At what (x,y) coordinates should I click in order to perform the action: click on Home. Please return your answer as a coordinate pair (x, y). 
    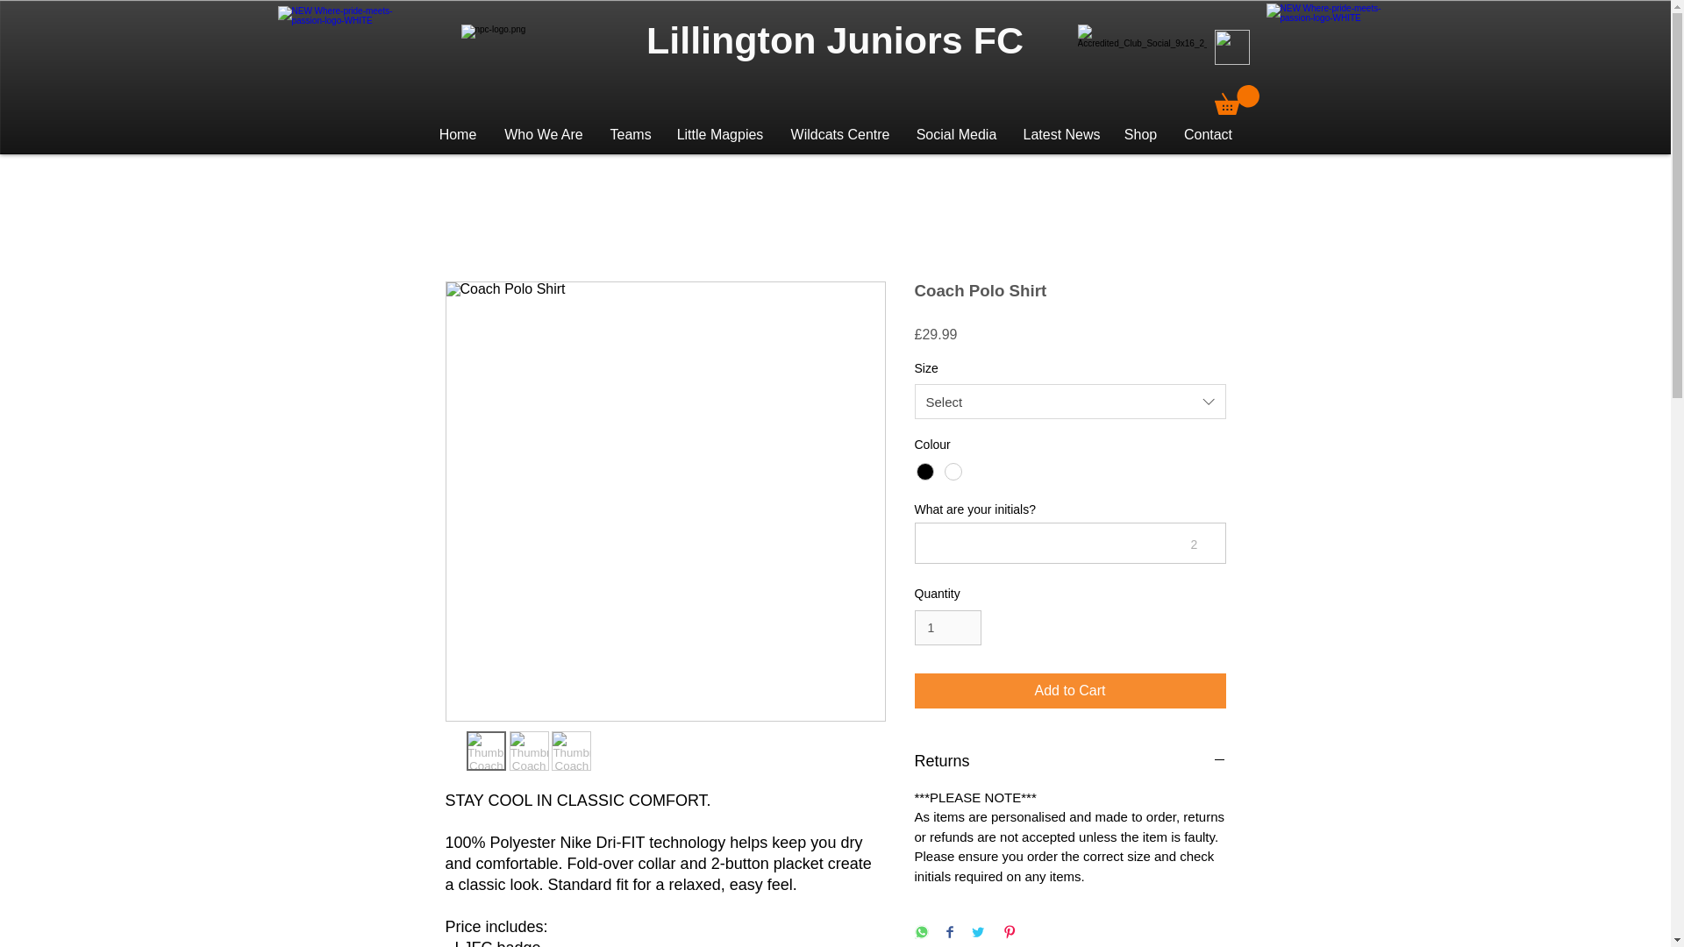
    Looking at the image, I should click on (456, 134).